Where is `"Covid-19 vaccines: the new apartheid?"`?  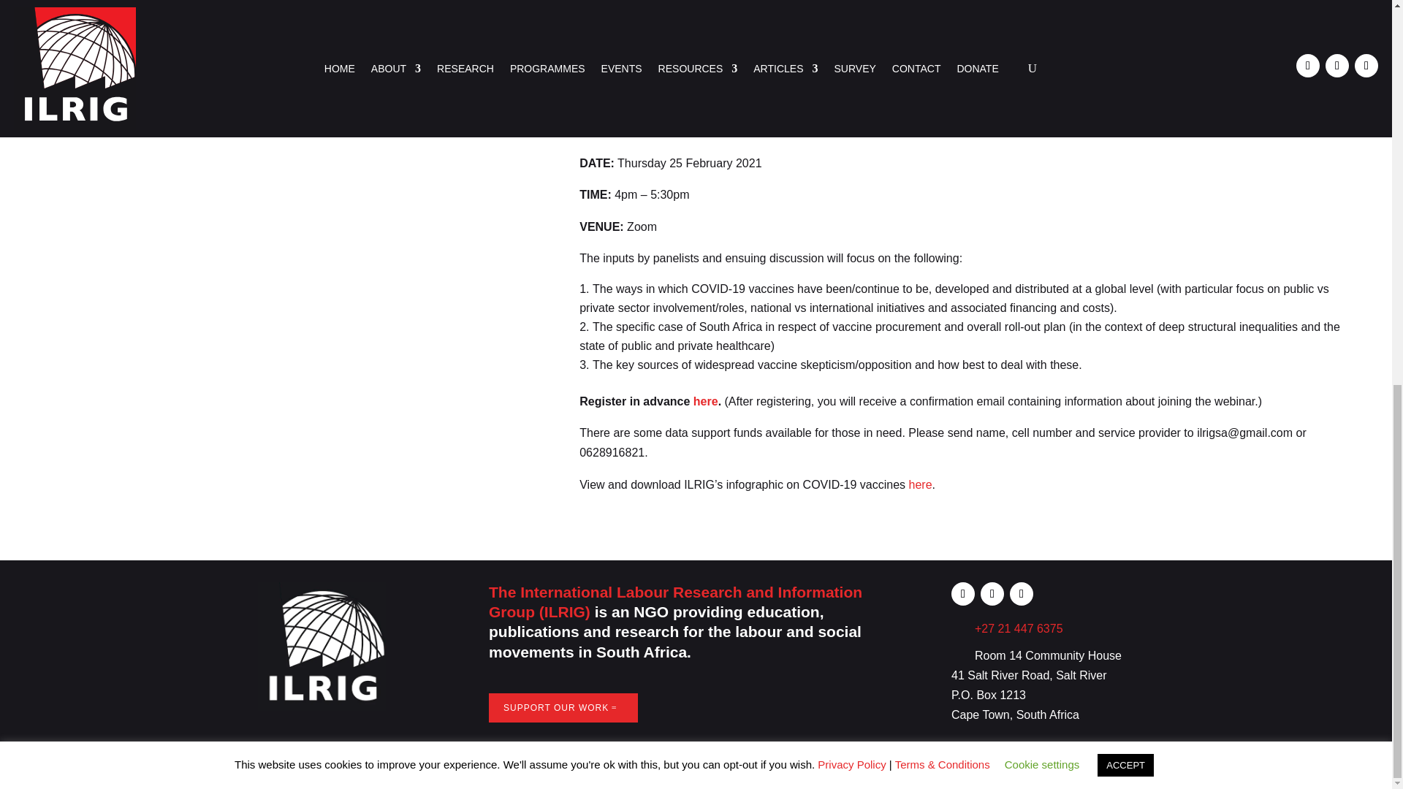
"Covid-19 vaccines: the new apartheid?" is located at coordinates (967, 56).